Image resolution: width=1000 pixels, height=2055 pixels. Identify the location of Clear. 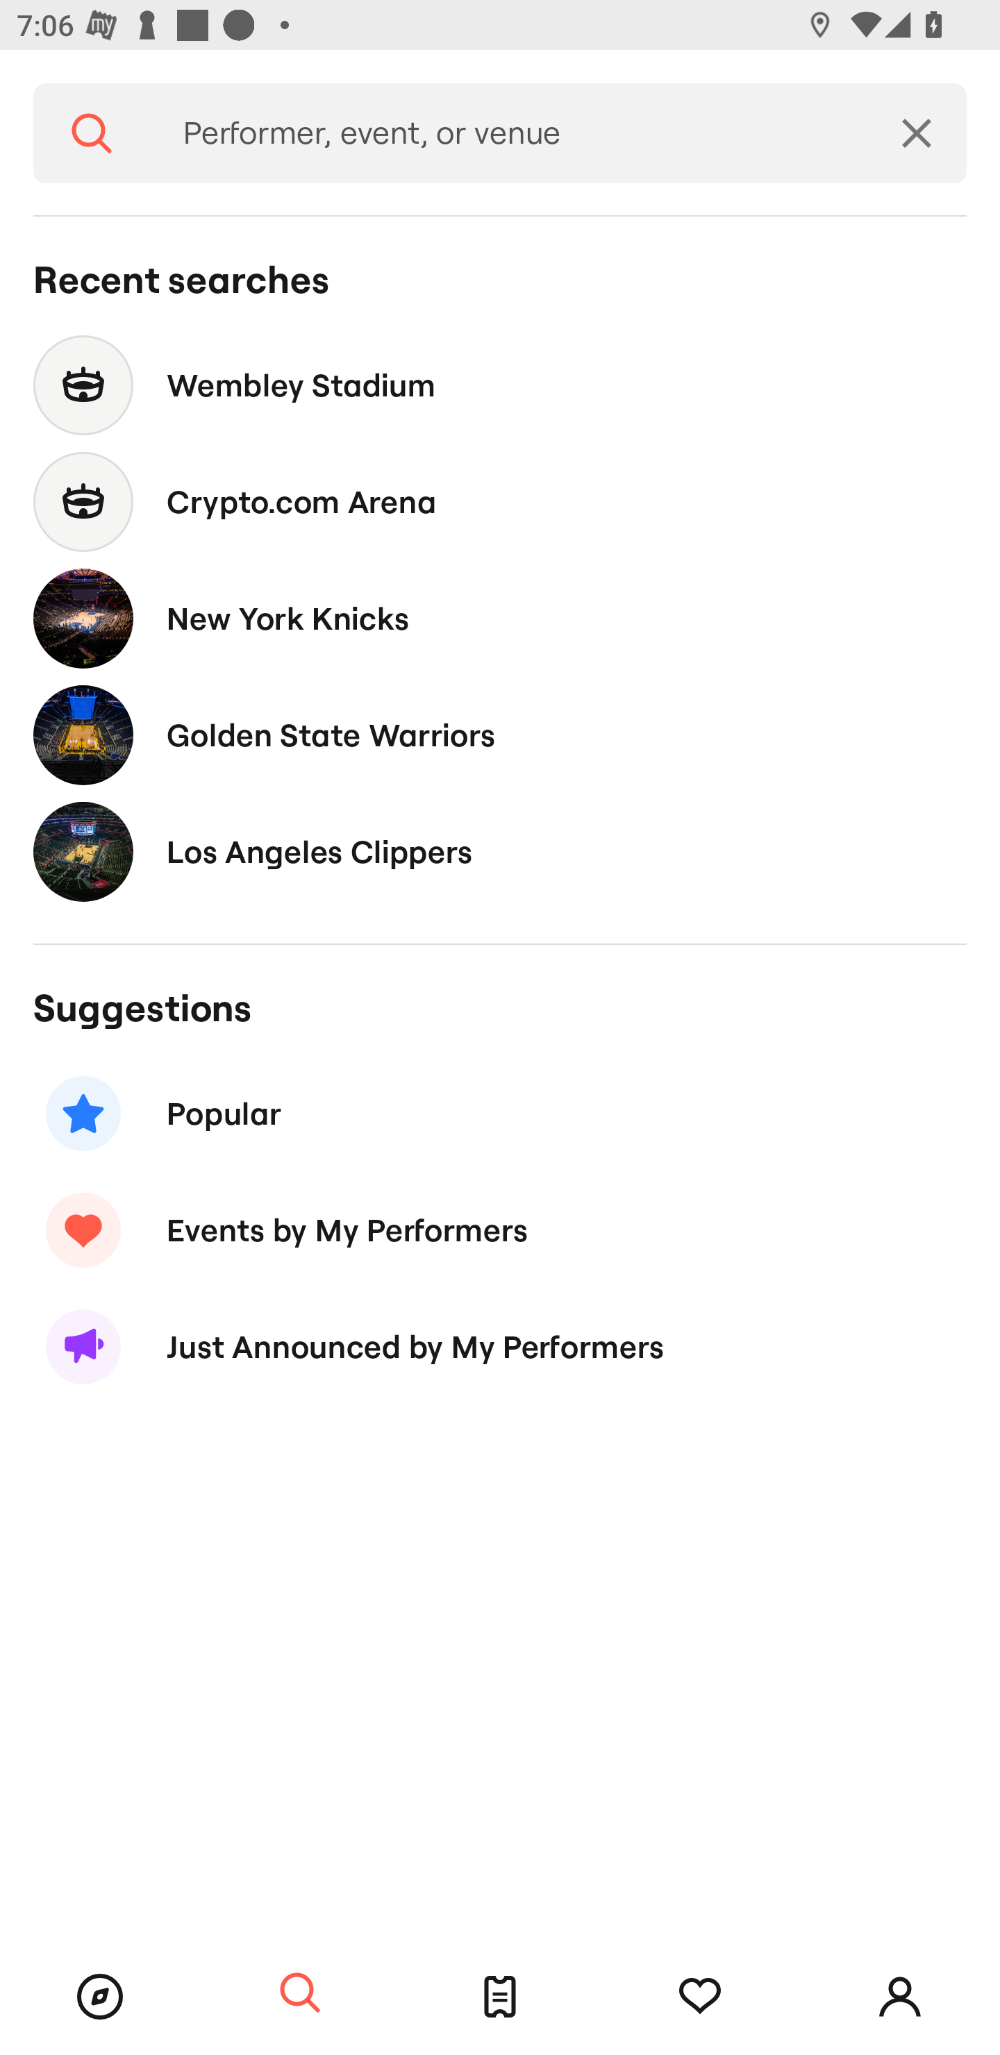
(917, 133).